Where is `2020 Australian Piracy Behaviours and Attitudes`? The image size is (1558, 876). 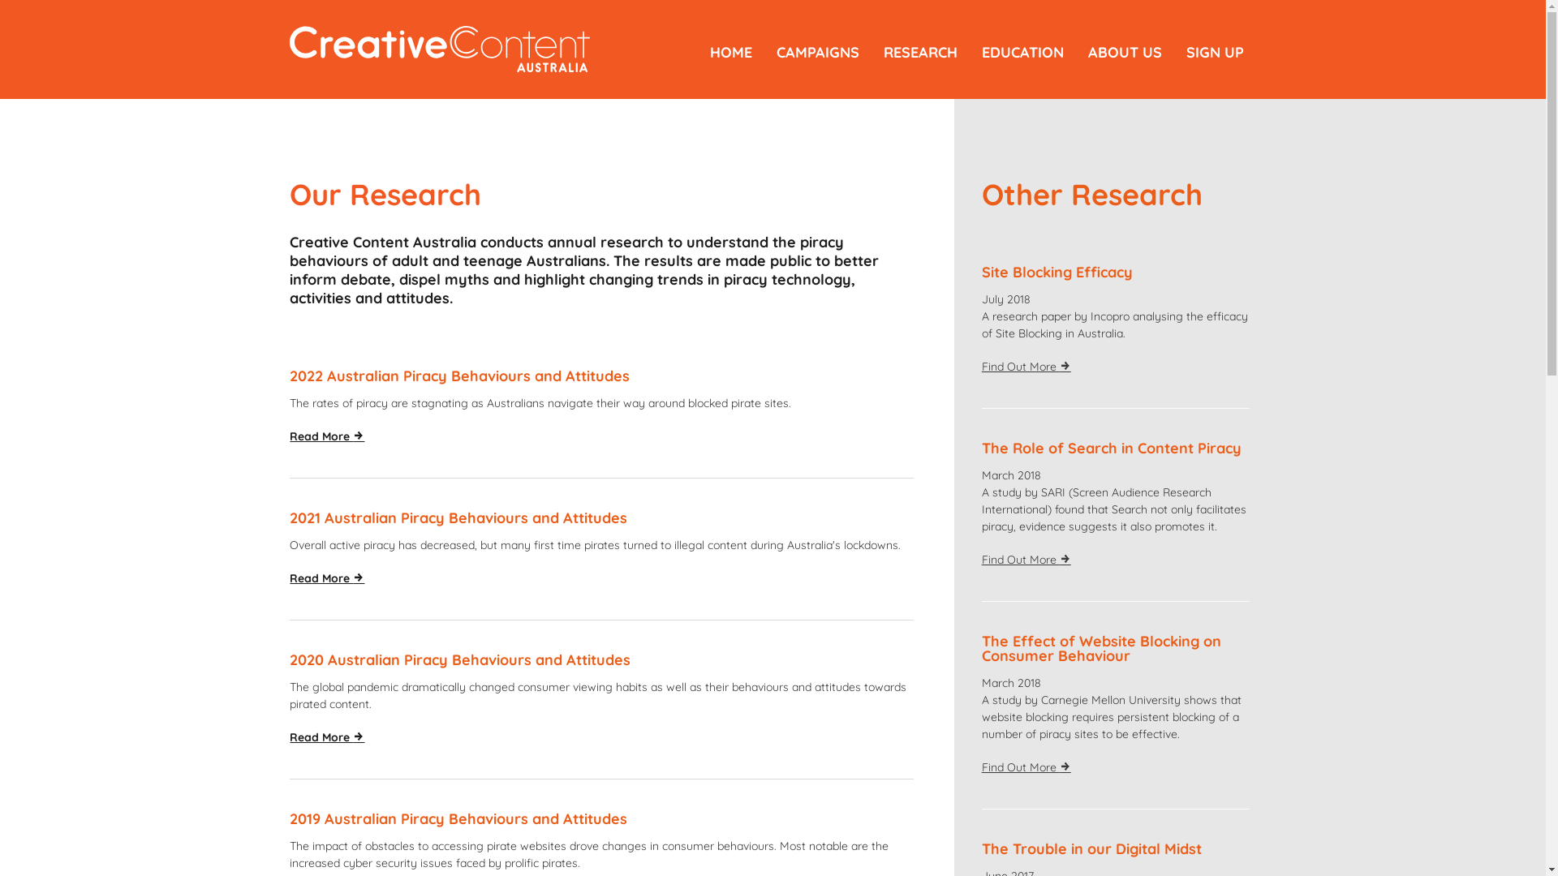 2020 Australian Piracy Behaviours and Attitudes is located at coordinates (460, 660).